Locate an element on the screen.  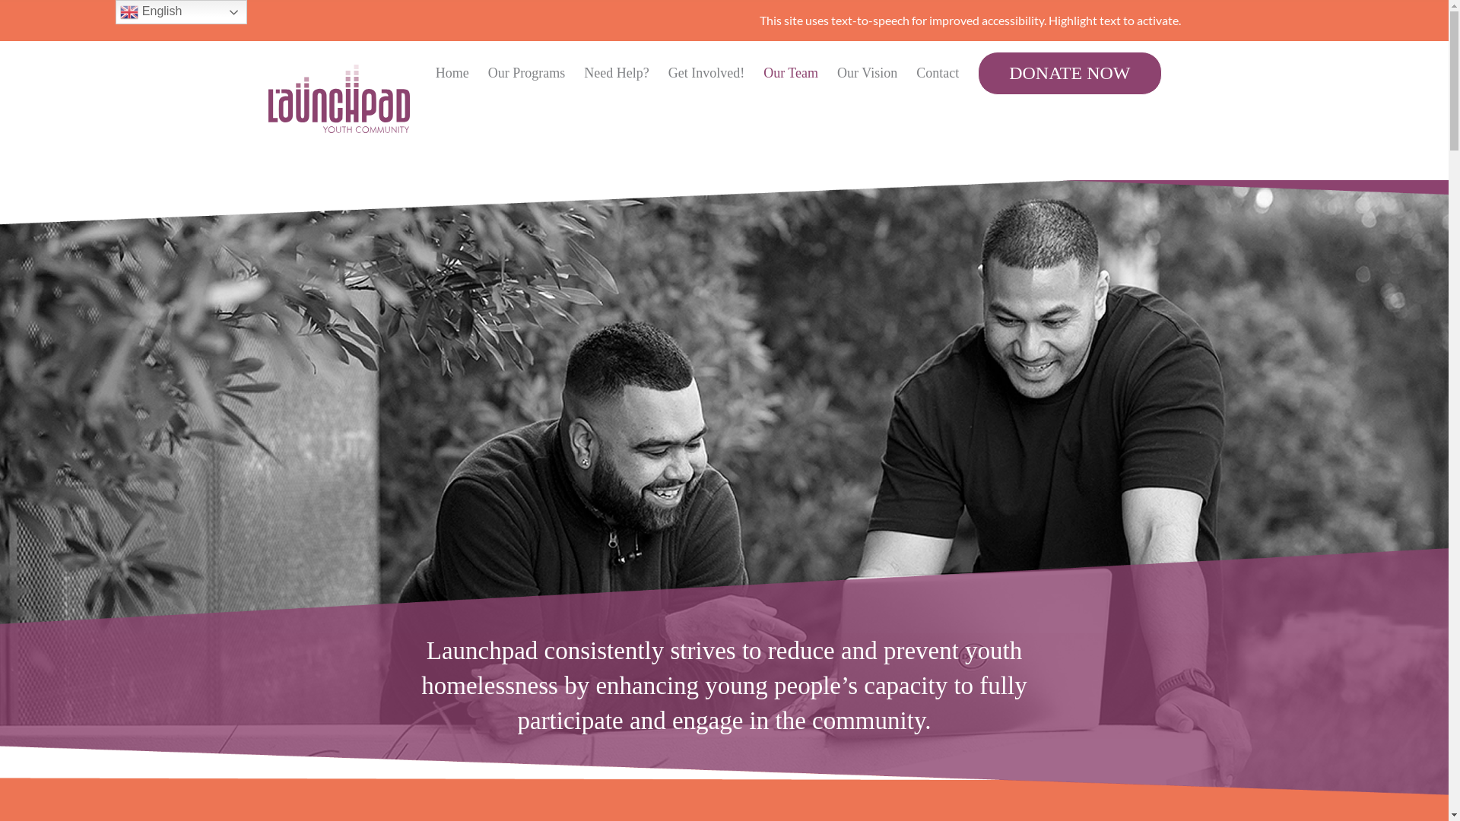
Contact is located at coordinates (938, 73).